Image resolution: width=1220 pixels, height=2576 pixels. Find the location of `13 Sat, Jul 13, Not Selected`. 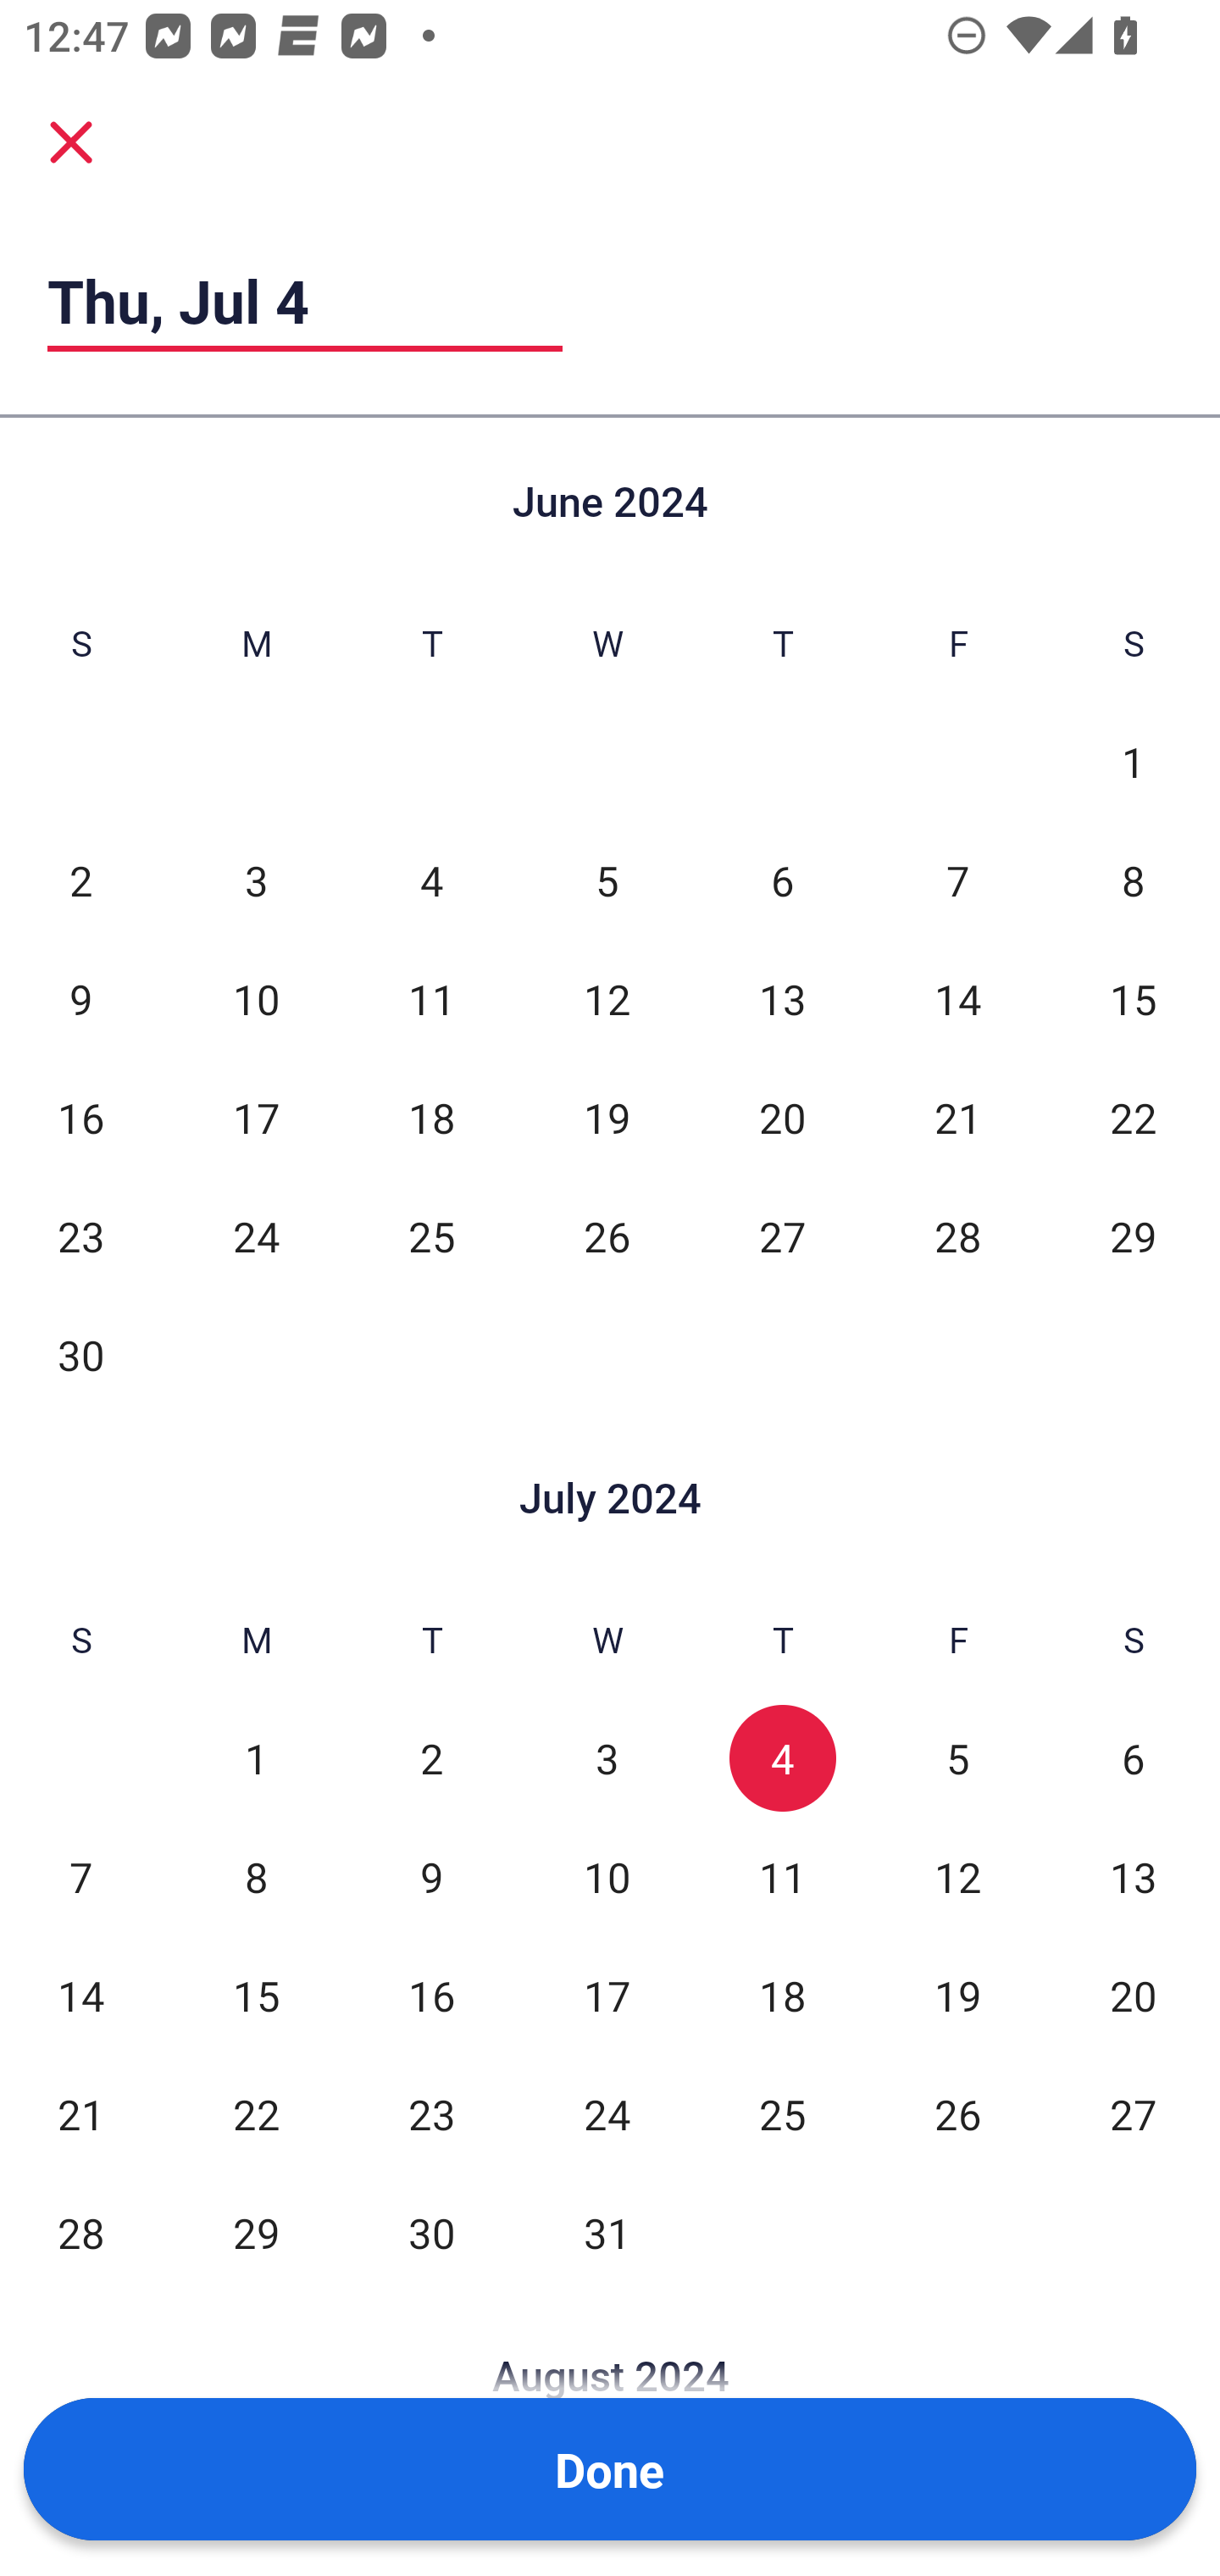

13 Sat, Jul 13, Not Selected is located at coordinates (1134, 1878).